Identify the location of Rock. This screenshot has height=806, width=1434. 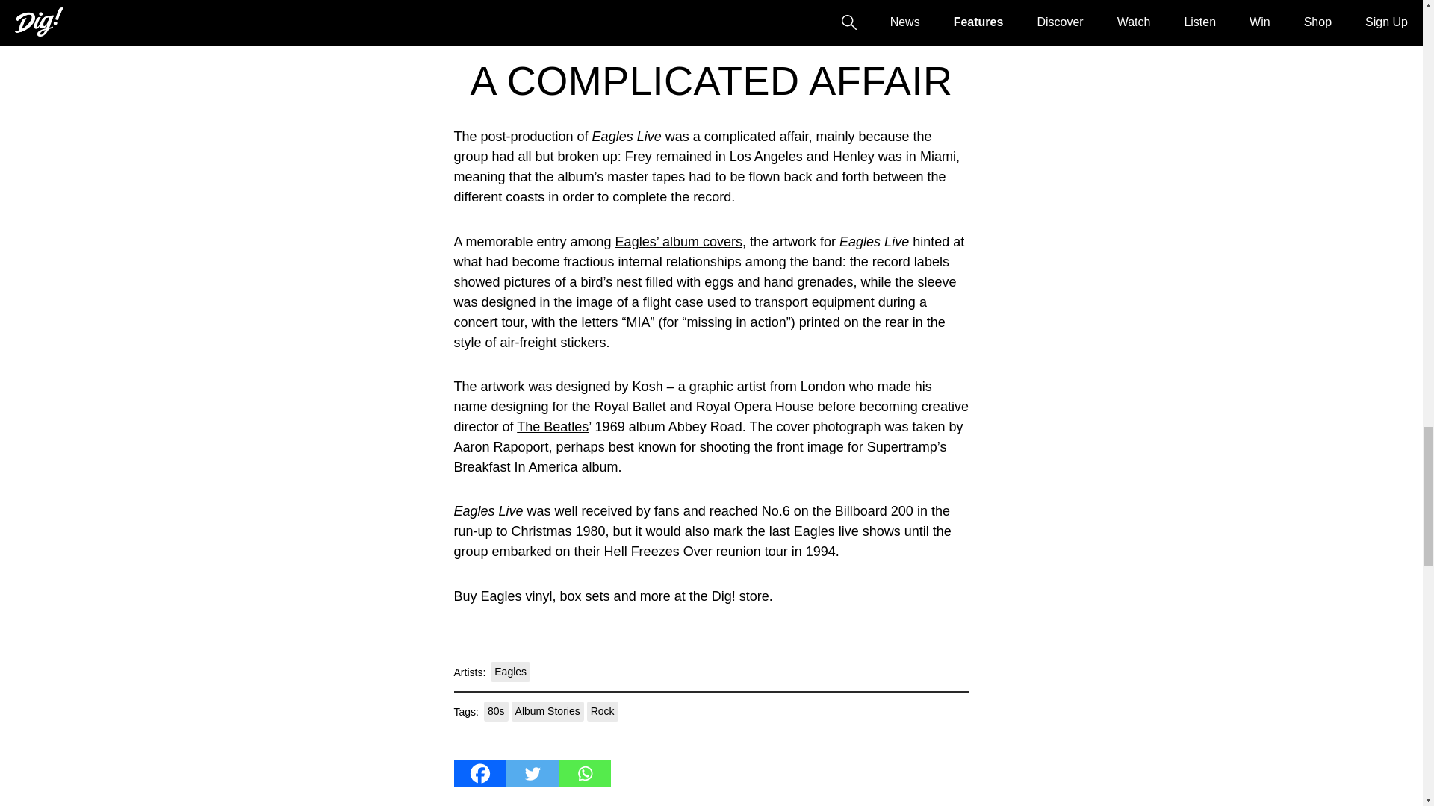
(602, 710).